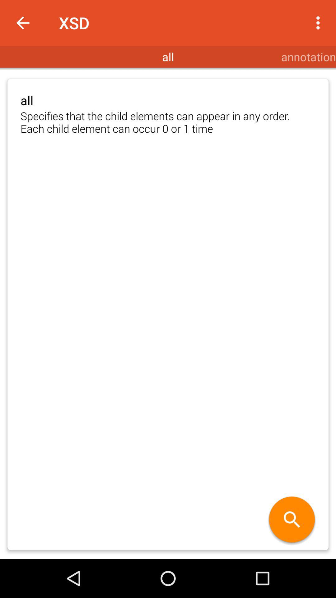  I want to click on turn on the item below specifies that the item, so click(292, 520).